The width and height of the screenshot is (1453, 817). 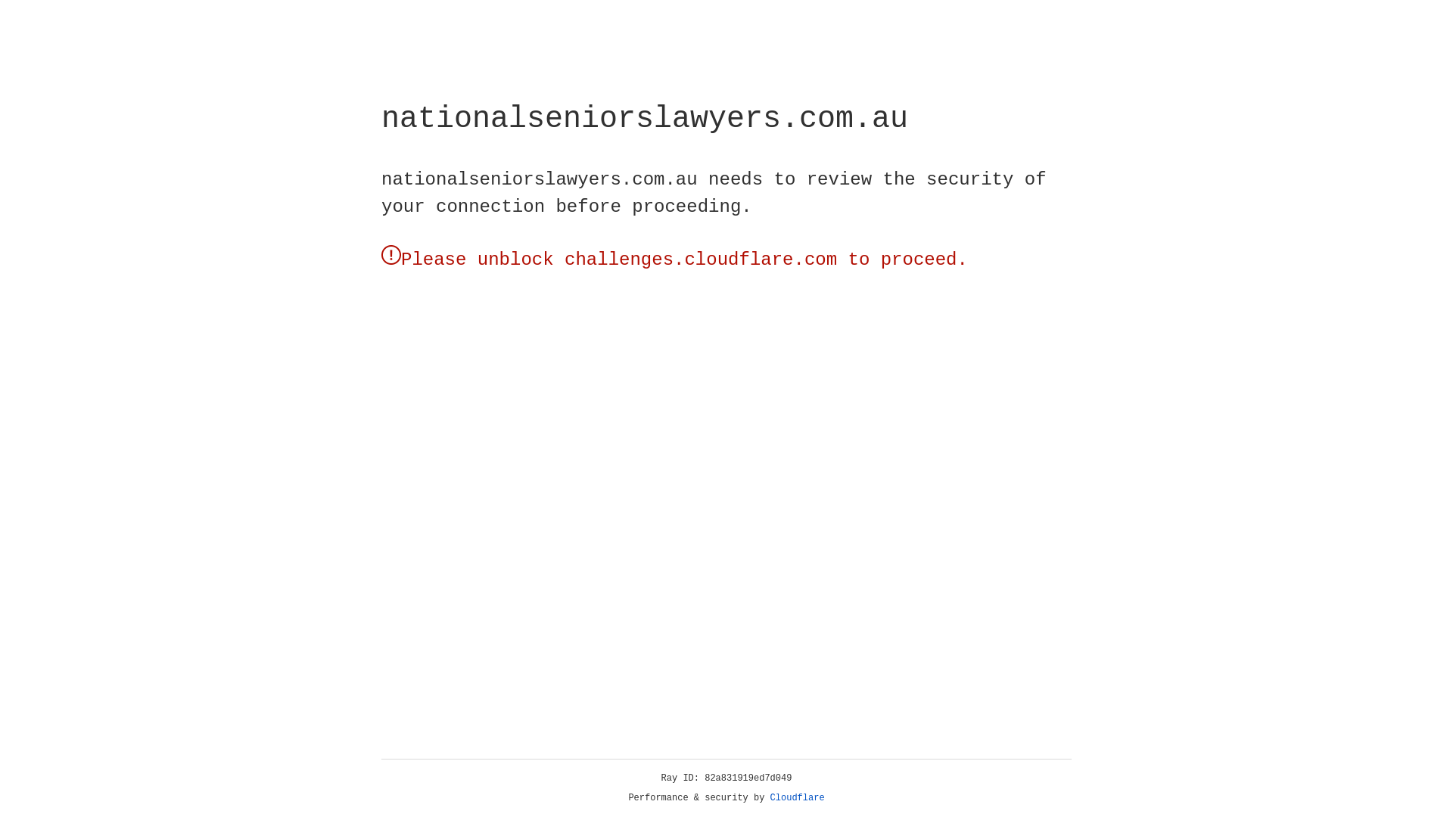 I want to click on Cloudflare, so click(x=798, y=798).